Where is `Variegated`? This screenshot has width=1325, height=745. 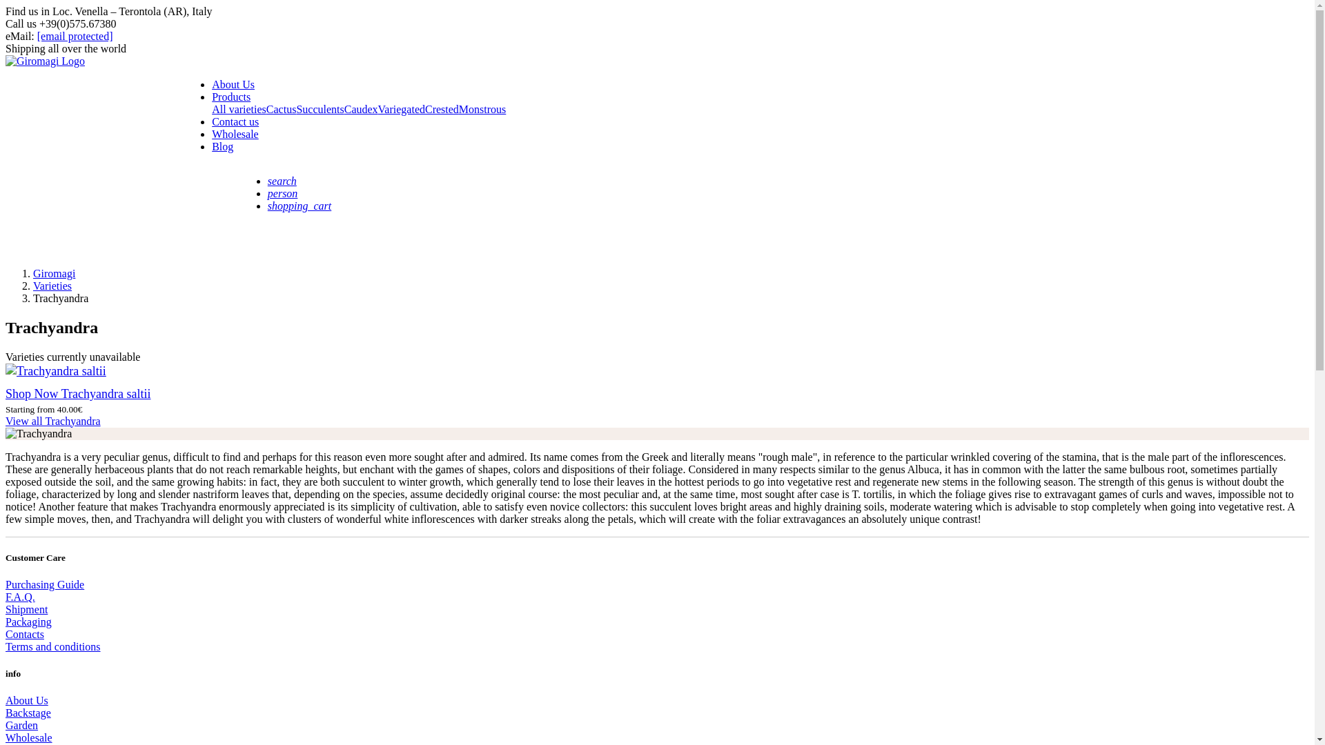
Variegated is located at coordinates (402, 109).